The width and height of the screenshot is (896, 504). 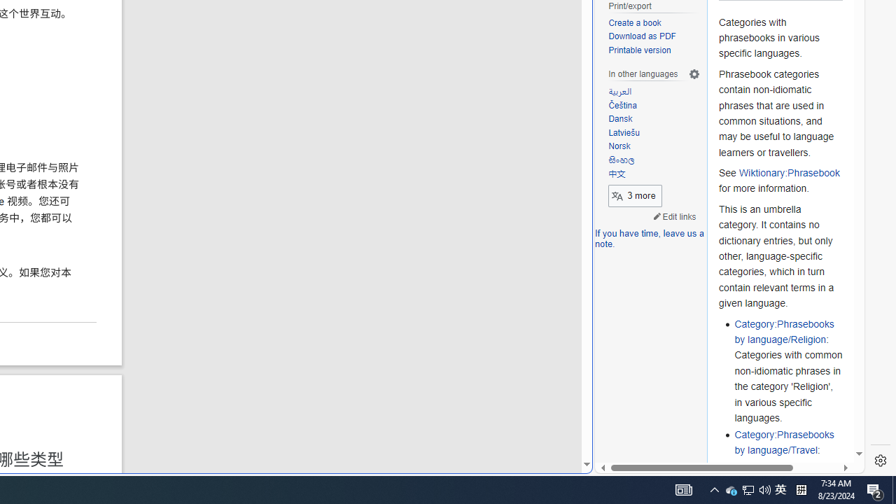 What do you see at coordinates (675, 216) in the screenshot?
I see `Edit links` at bounding box center [675, 216].